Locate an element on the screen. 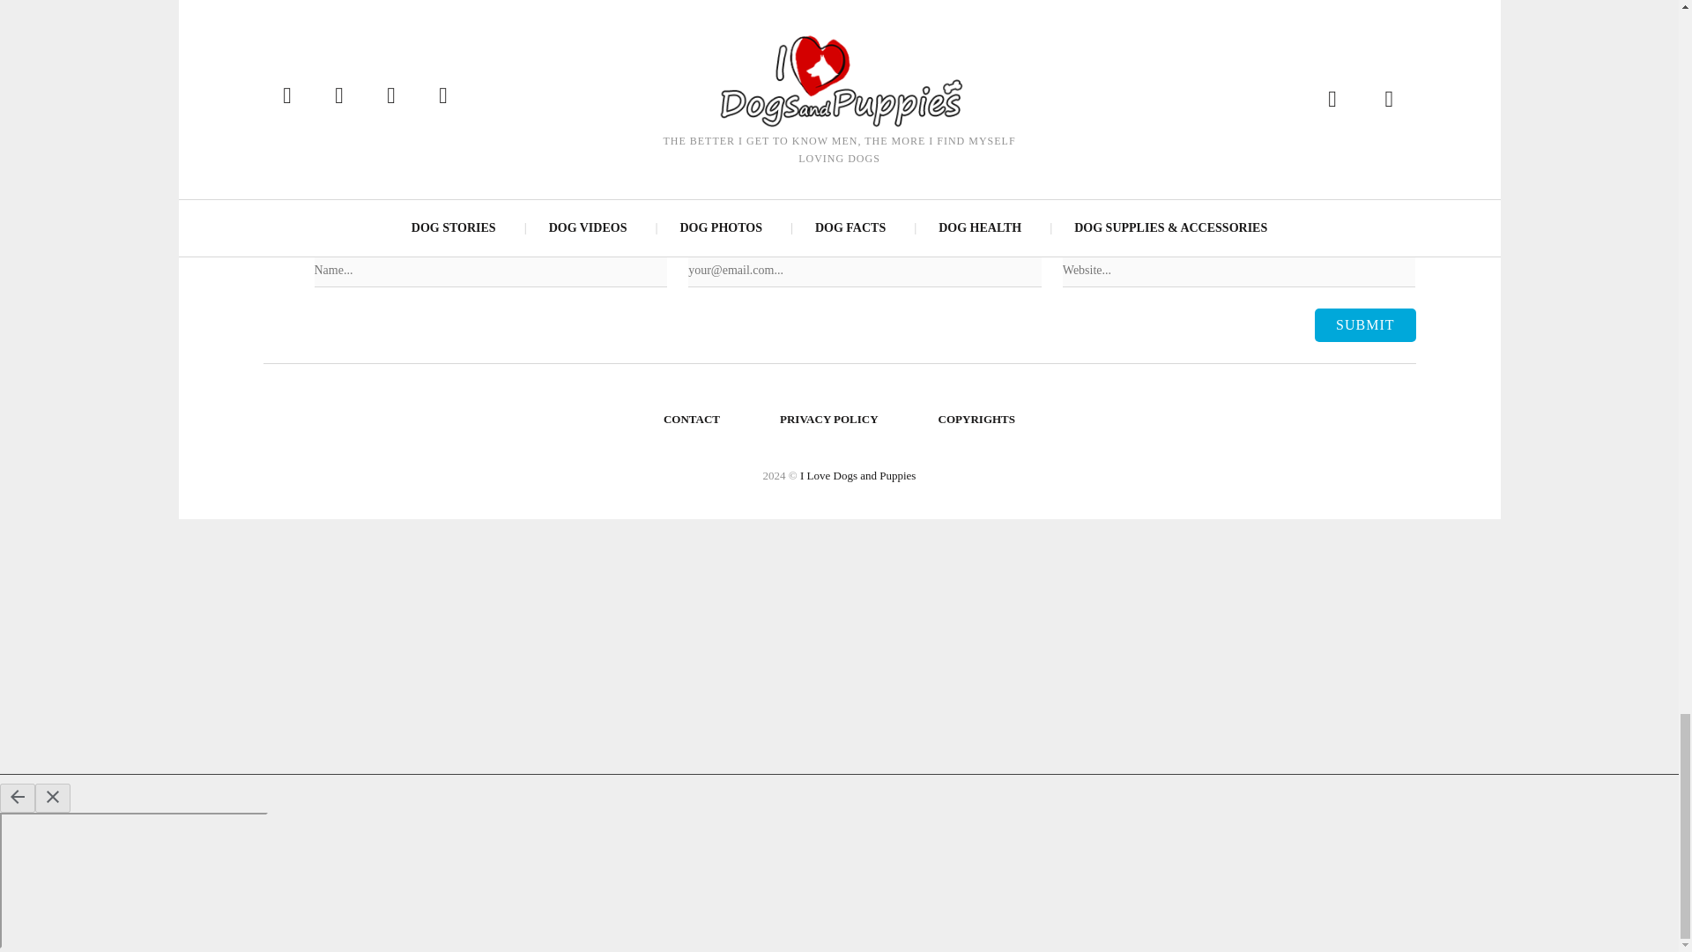 This screenshot has width=1692, height=952. Submit is located at coordinates (1364, 324).